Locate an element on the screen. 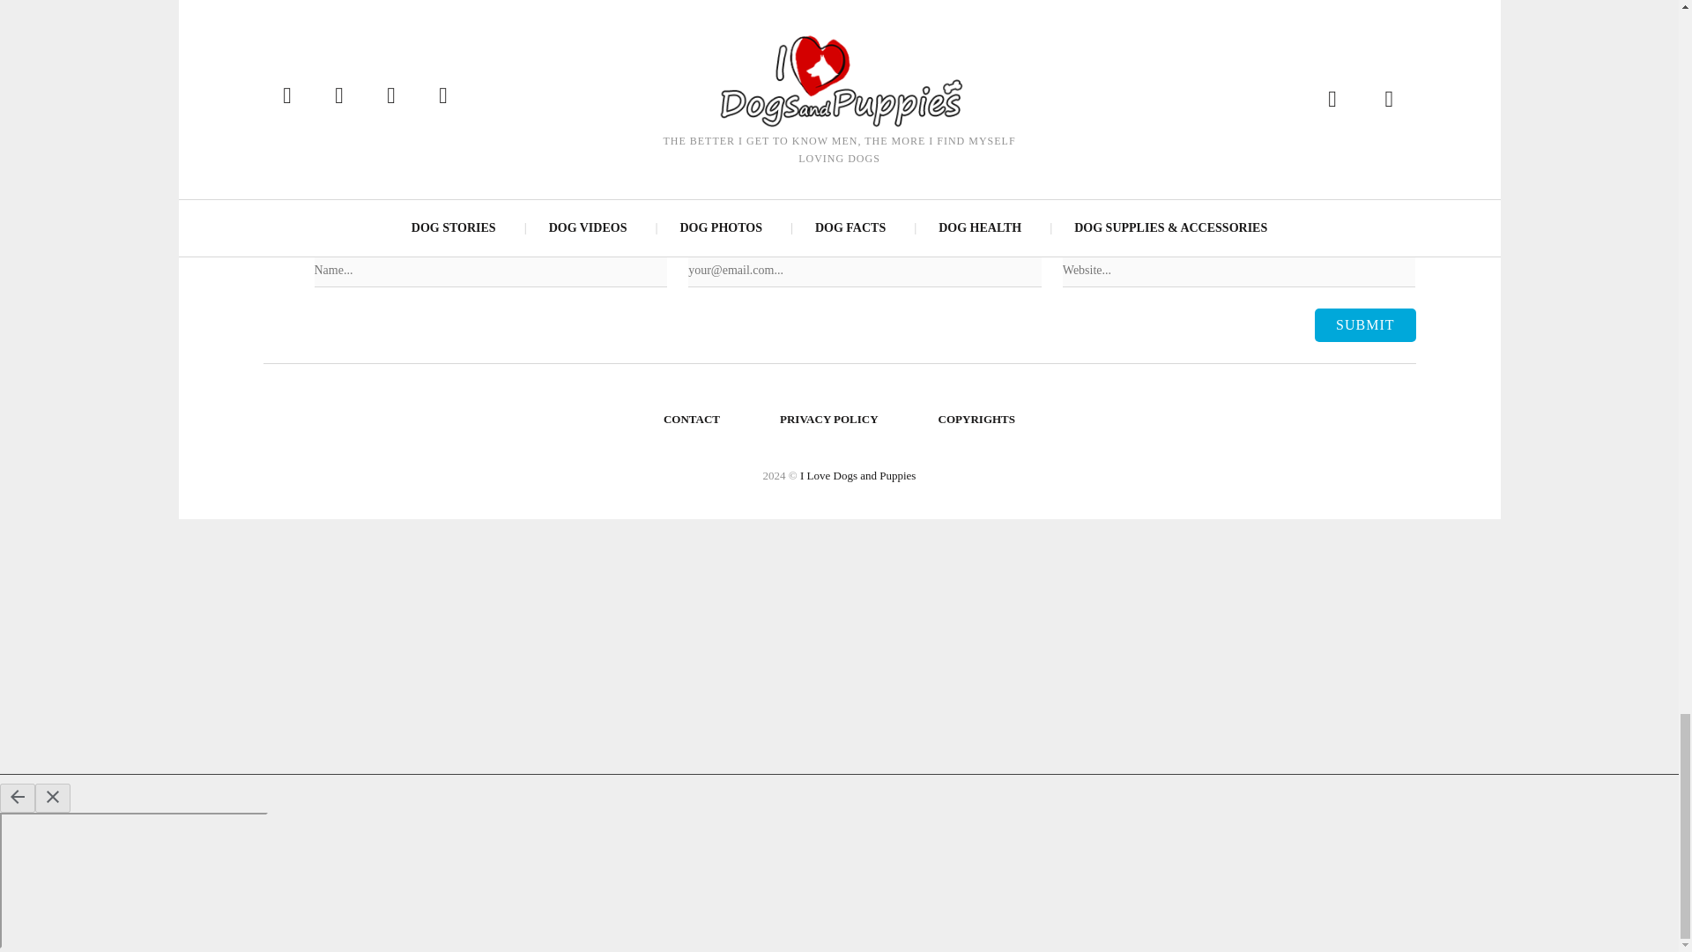 This screenshot has width=1692, height=952. Submit is located at coordinates (1364, 324).